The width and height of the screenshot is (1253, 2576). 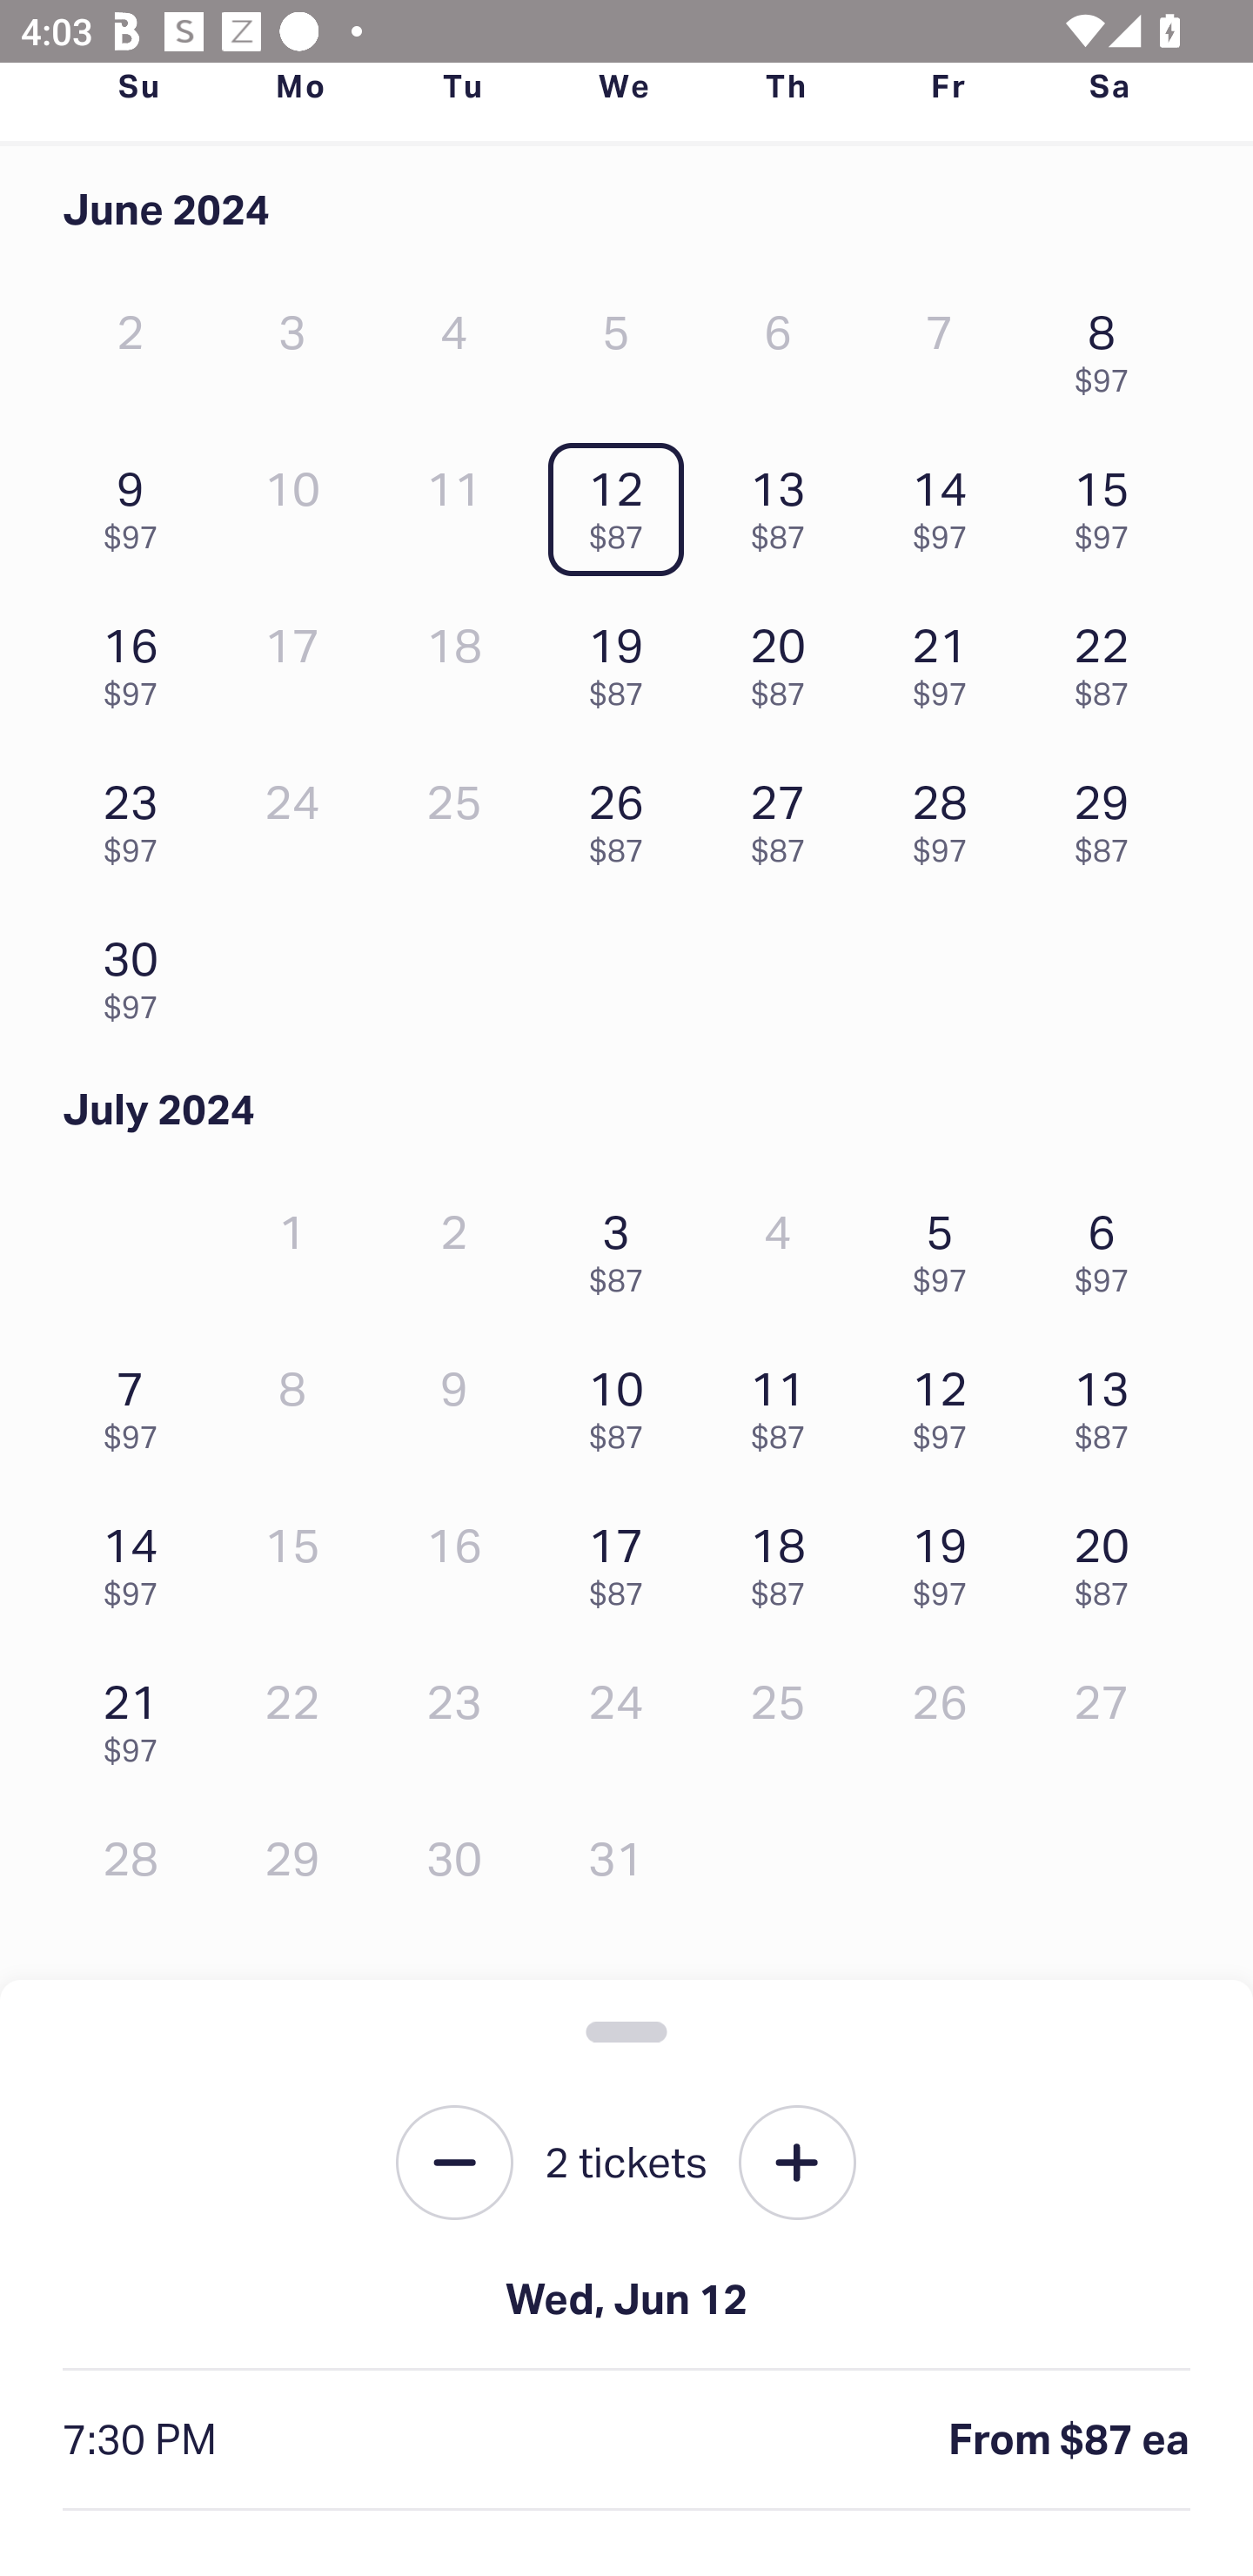 What do you see at coordinates (1109, 1244) in the screenshot?
I see `6 $97` at bounding box center [1109, 1244].